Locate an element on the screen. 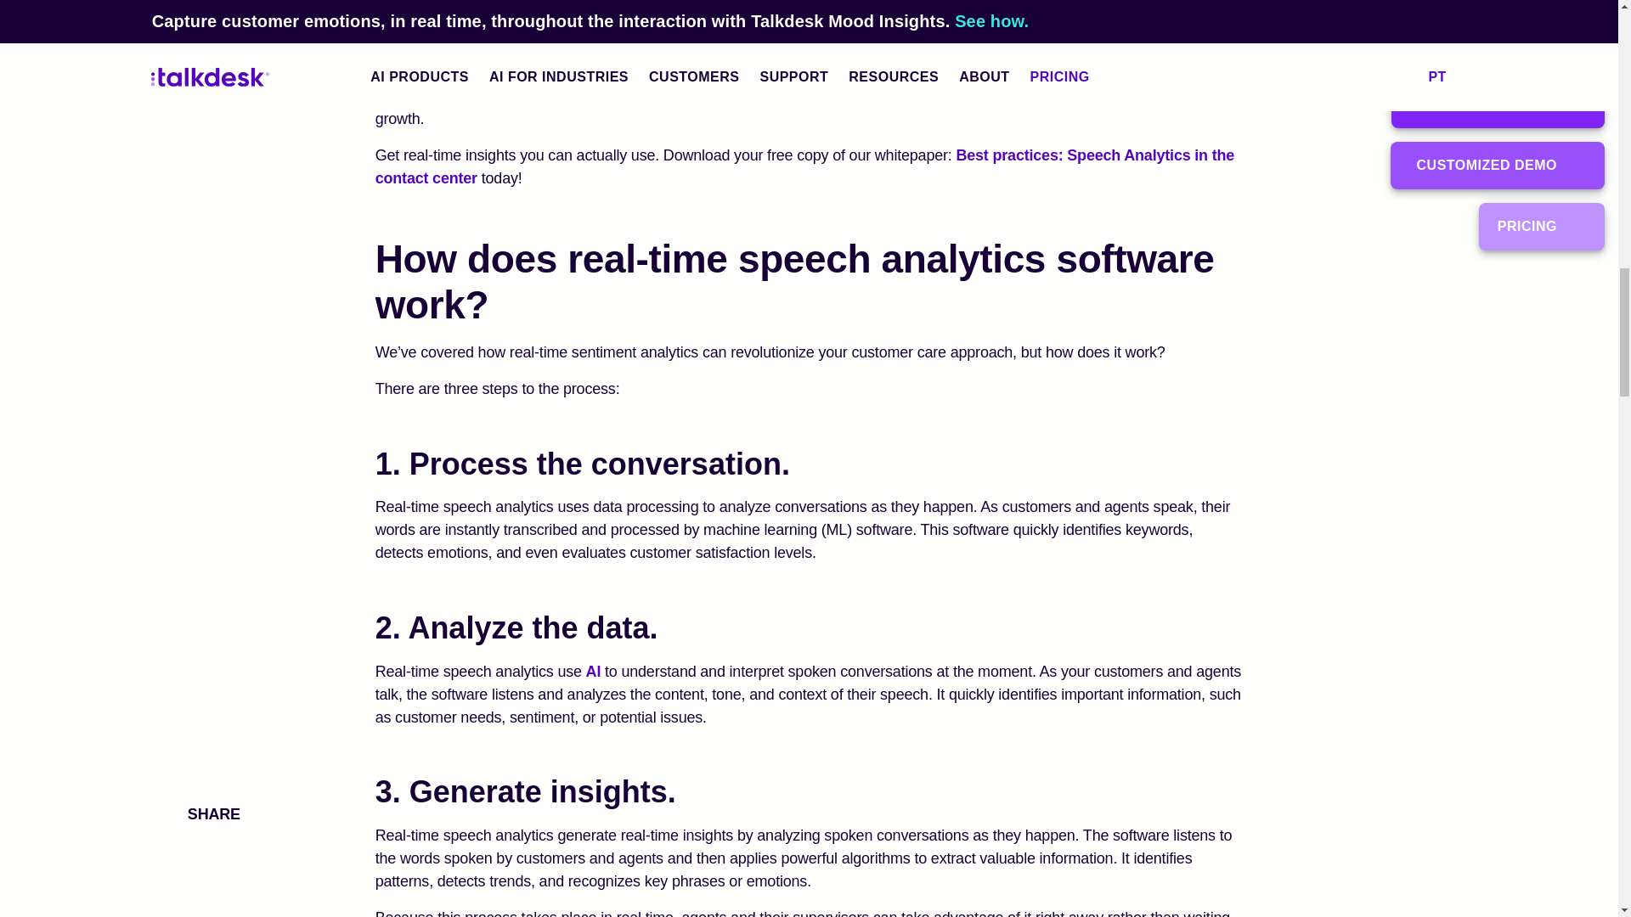  reduce overall call volume is located at coordinates (921, 3).